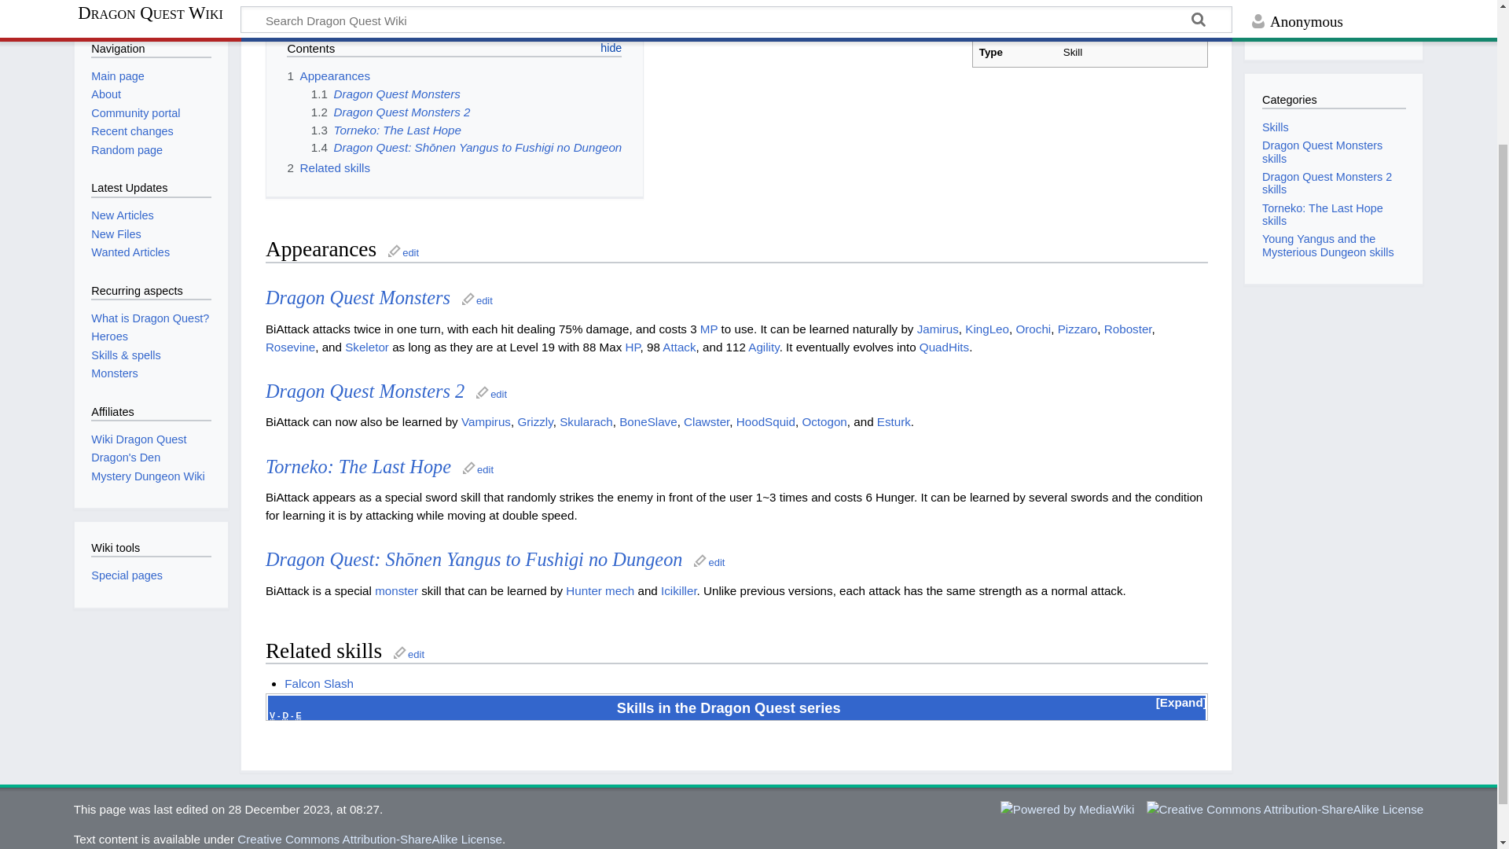  Describe the element at coordinates (328, 168) in the screenshot. I see `2 Related skills` at that location.